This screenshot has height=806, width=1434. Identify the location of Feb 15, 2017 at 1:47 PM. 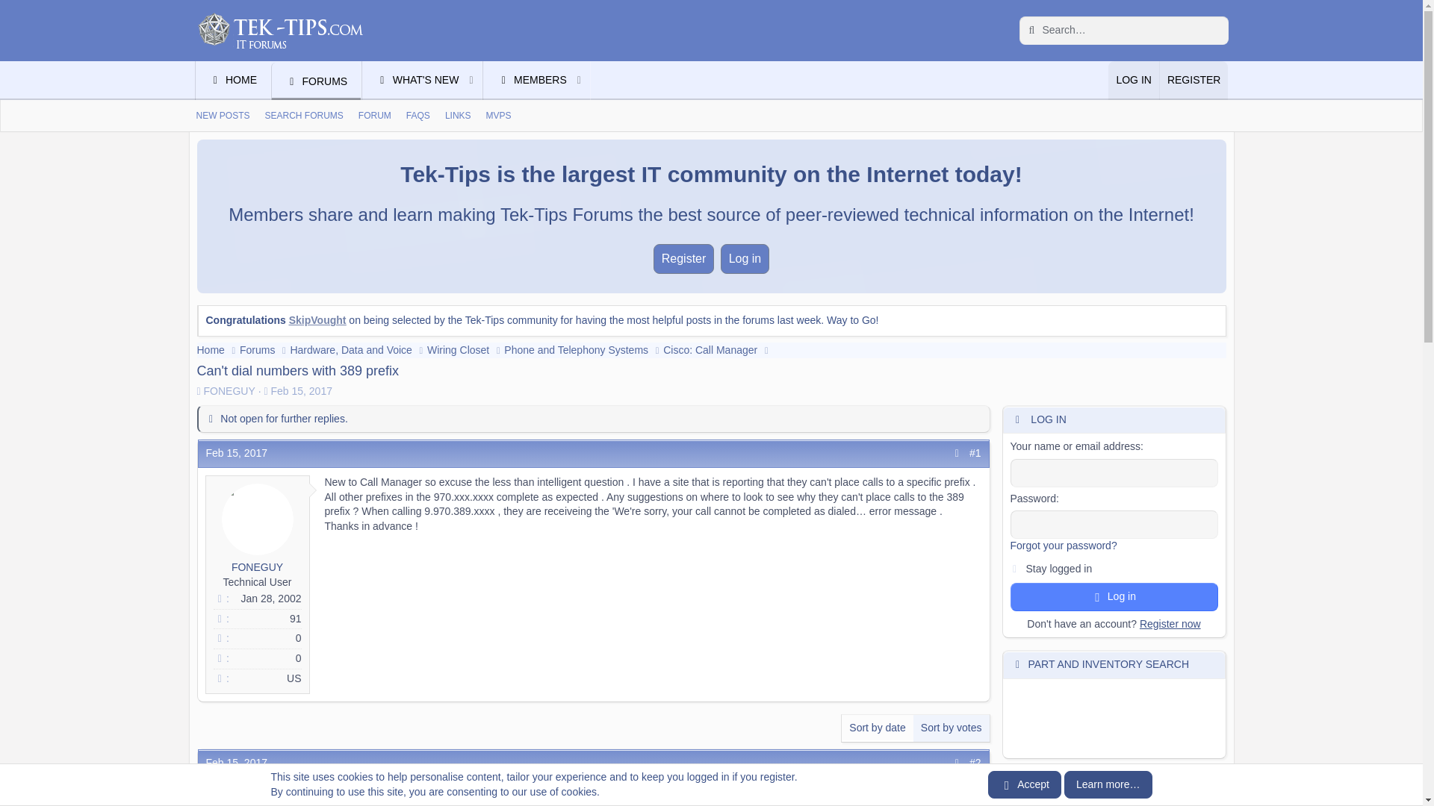
(238, 763).